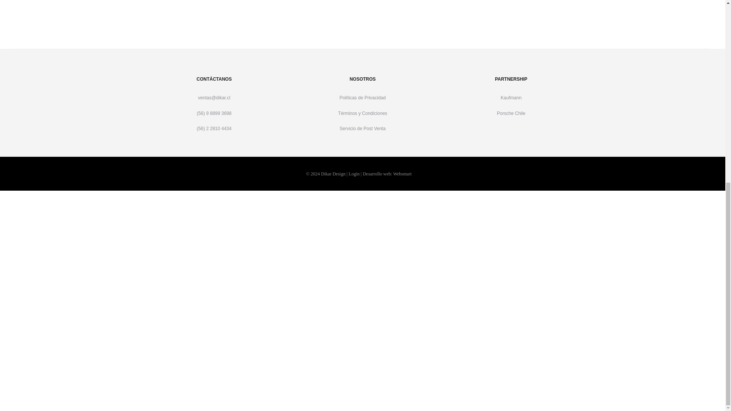 The image size is (731, 411). What do you see at coordinates (511, 113) in the screenshot?
I see `Porsche Chile` at bounding box center [511, 113].